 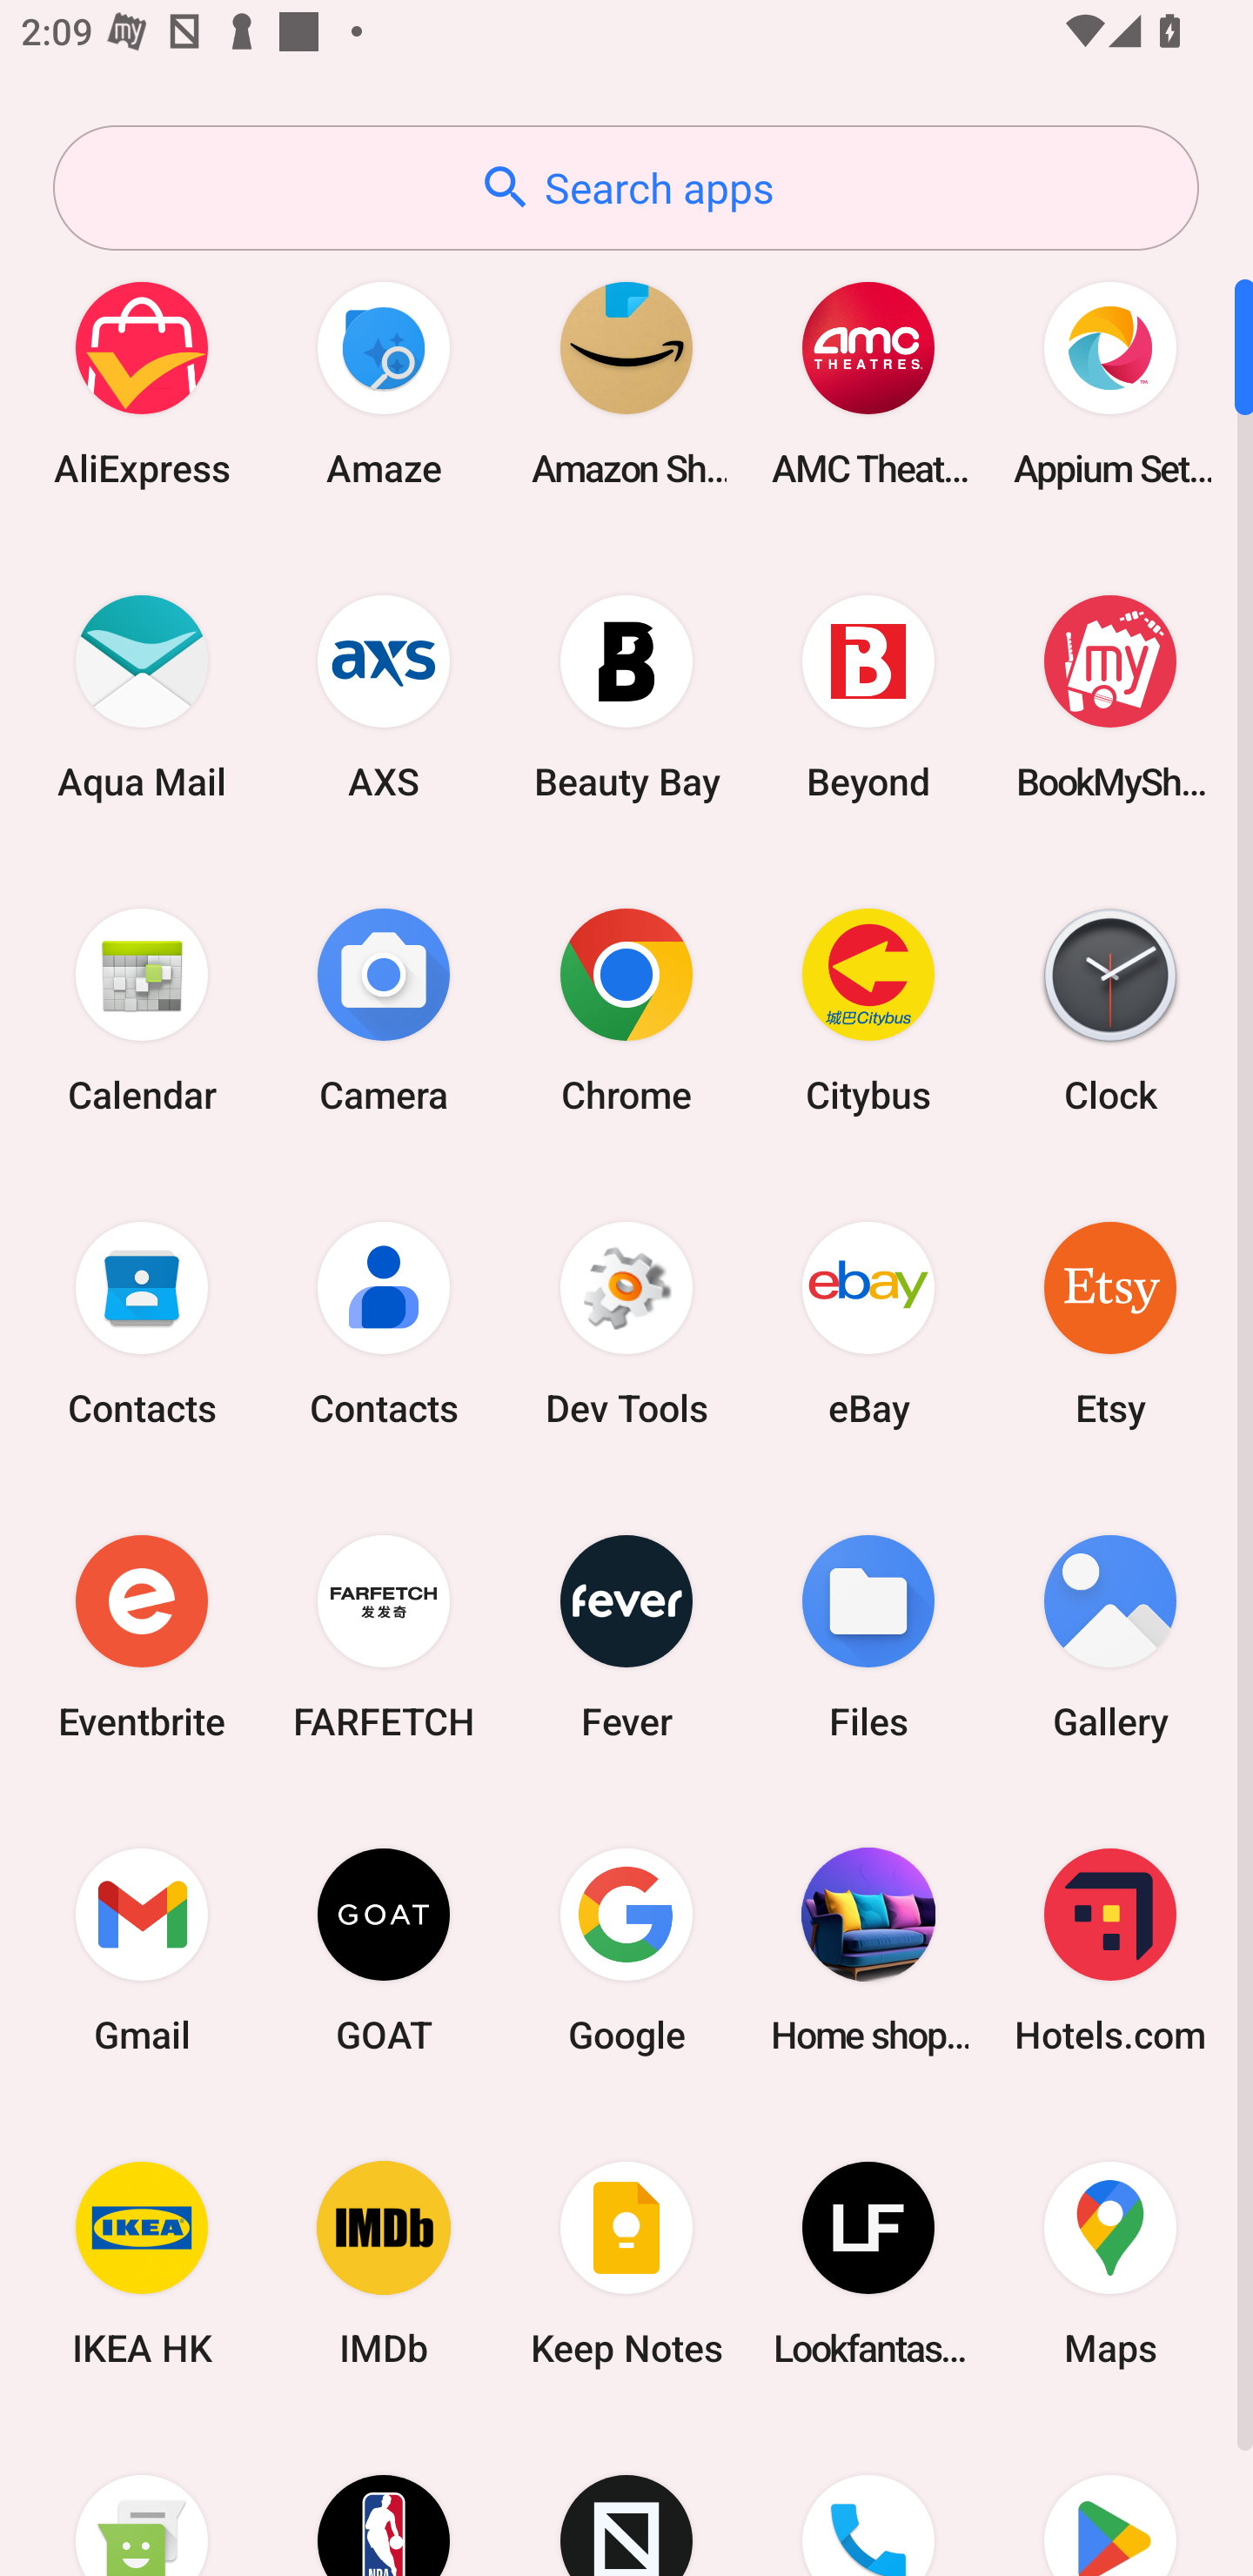 I want to click on AMC Theatres, so click(x=868, y=383).